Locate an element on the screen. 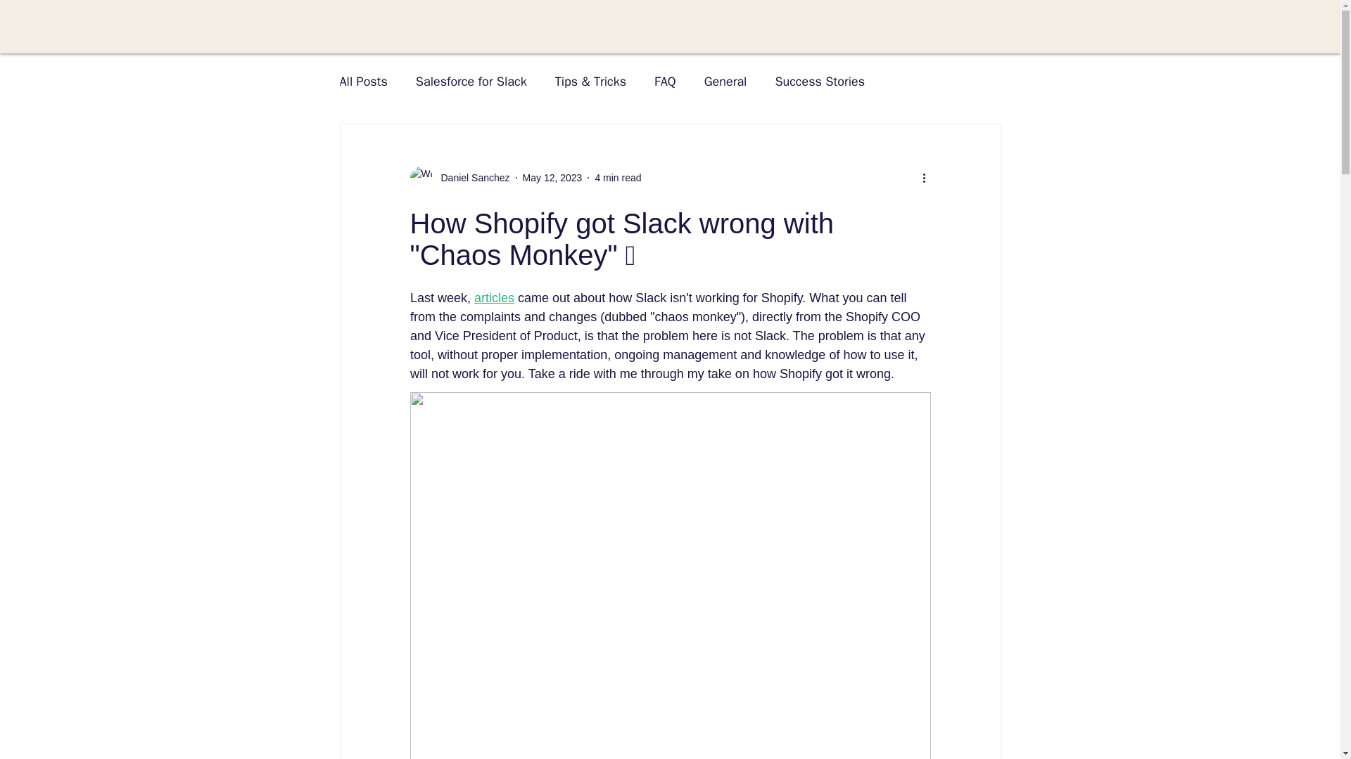  Daniel Sanchez is located at coordinates (470, 177).